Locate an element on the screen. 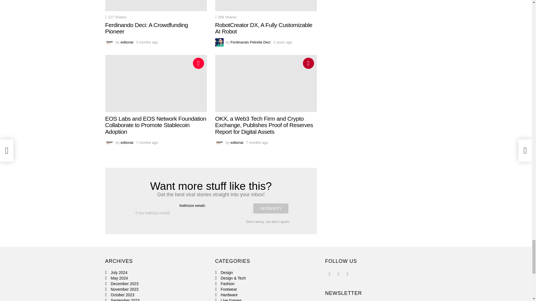  Iscriviti is located at coordinates (271, 208).